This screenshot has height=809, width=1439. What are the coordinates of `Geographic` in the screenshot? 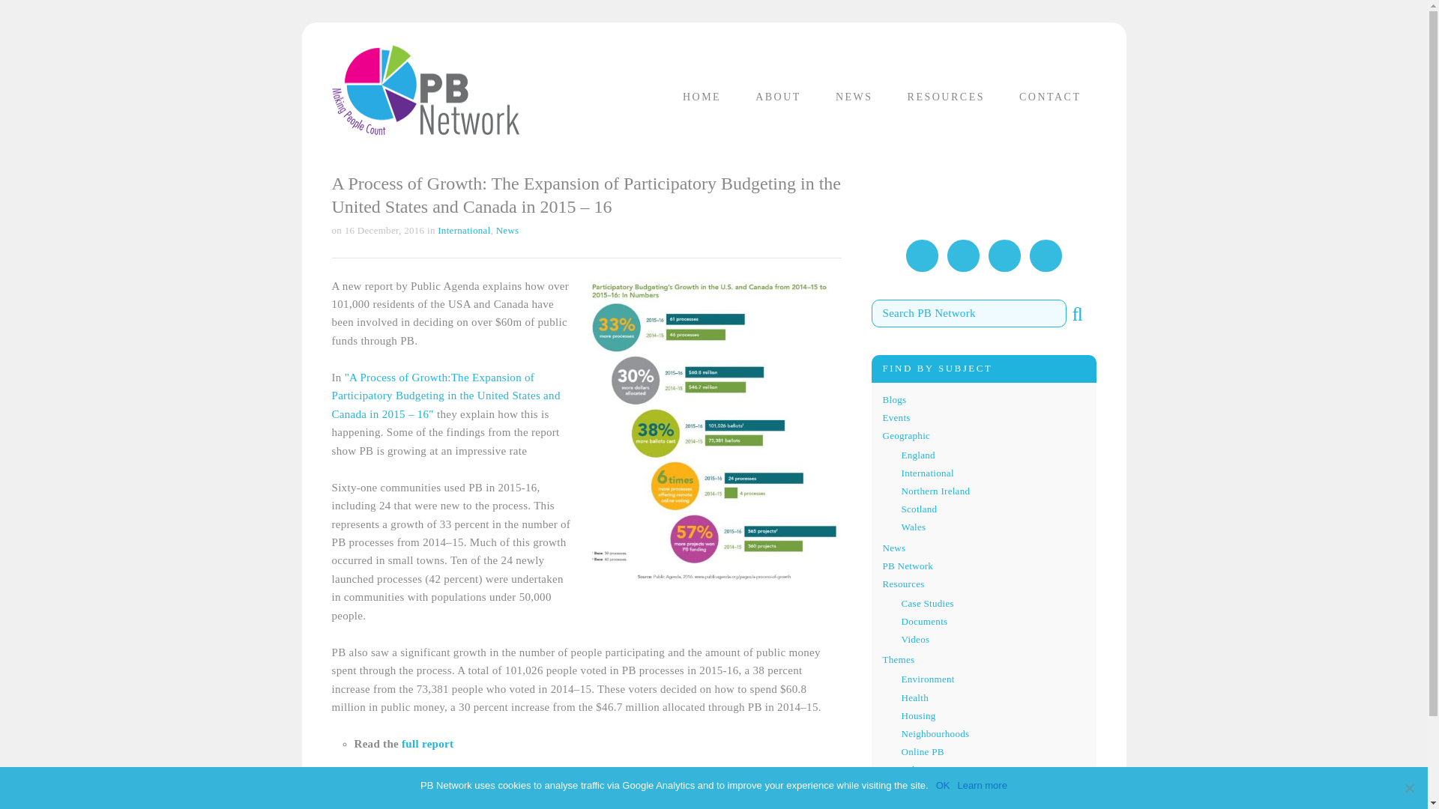 It's located at (907, 434).